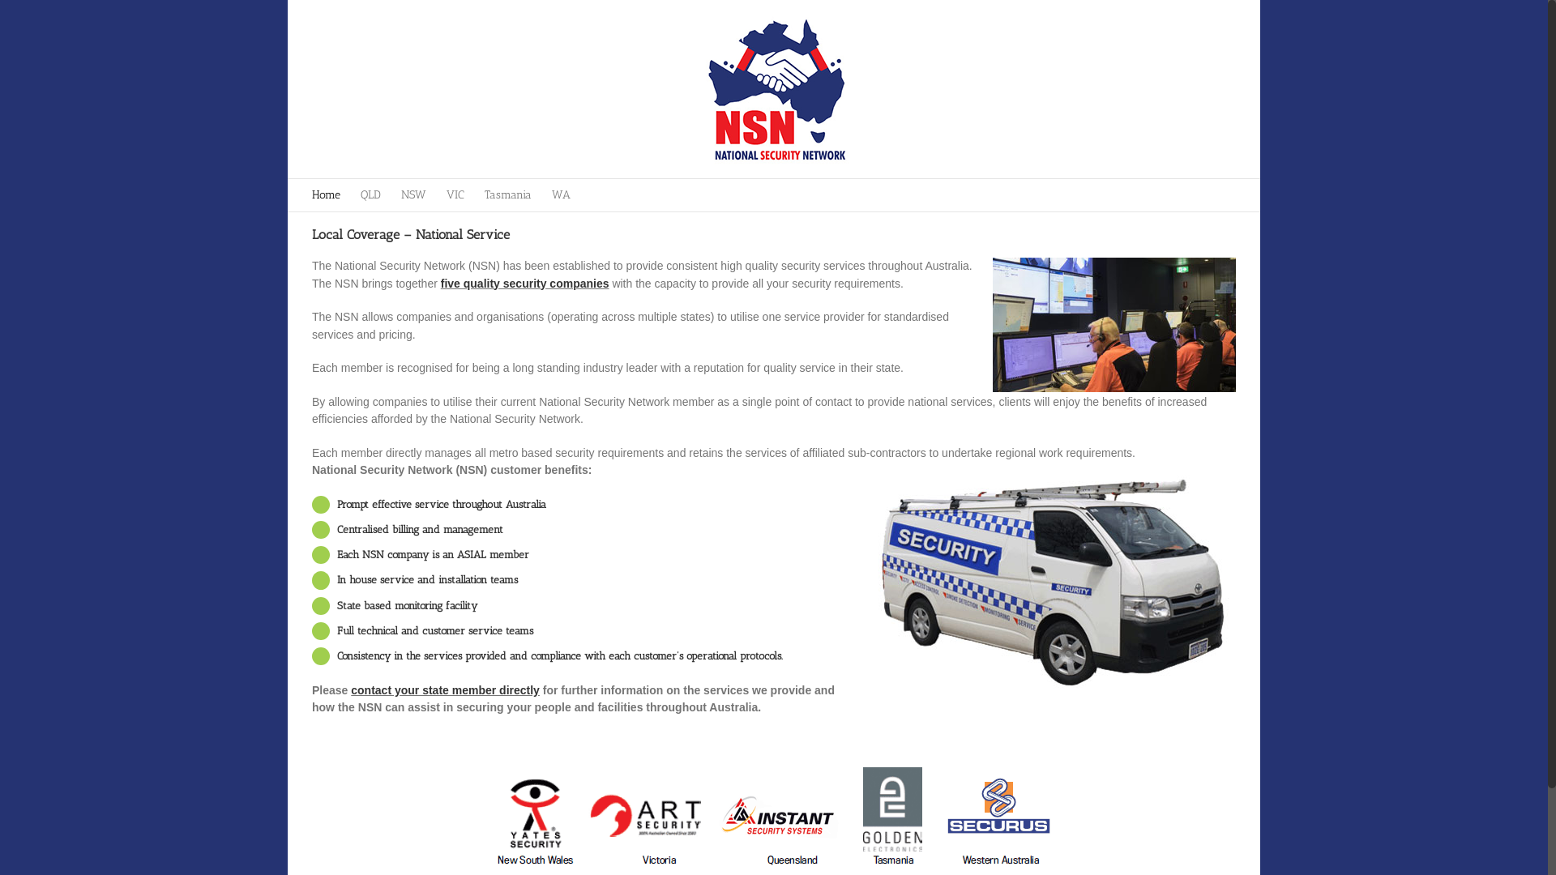 This screenshot has height=875, width=1556. I want to click on Tasmania, so click(508, 195).